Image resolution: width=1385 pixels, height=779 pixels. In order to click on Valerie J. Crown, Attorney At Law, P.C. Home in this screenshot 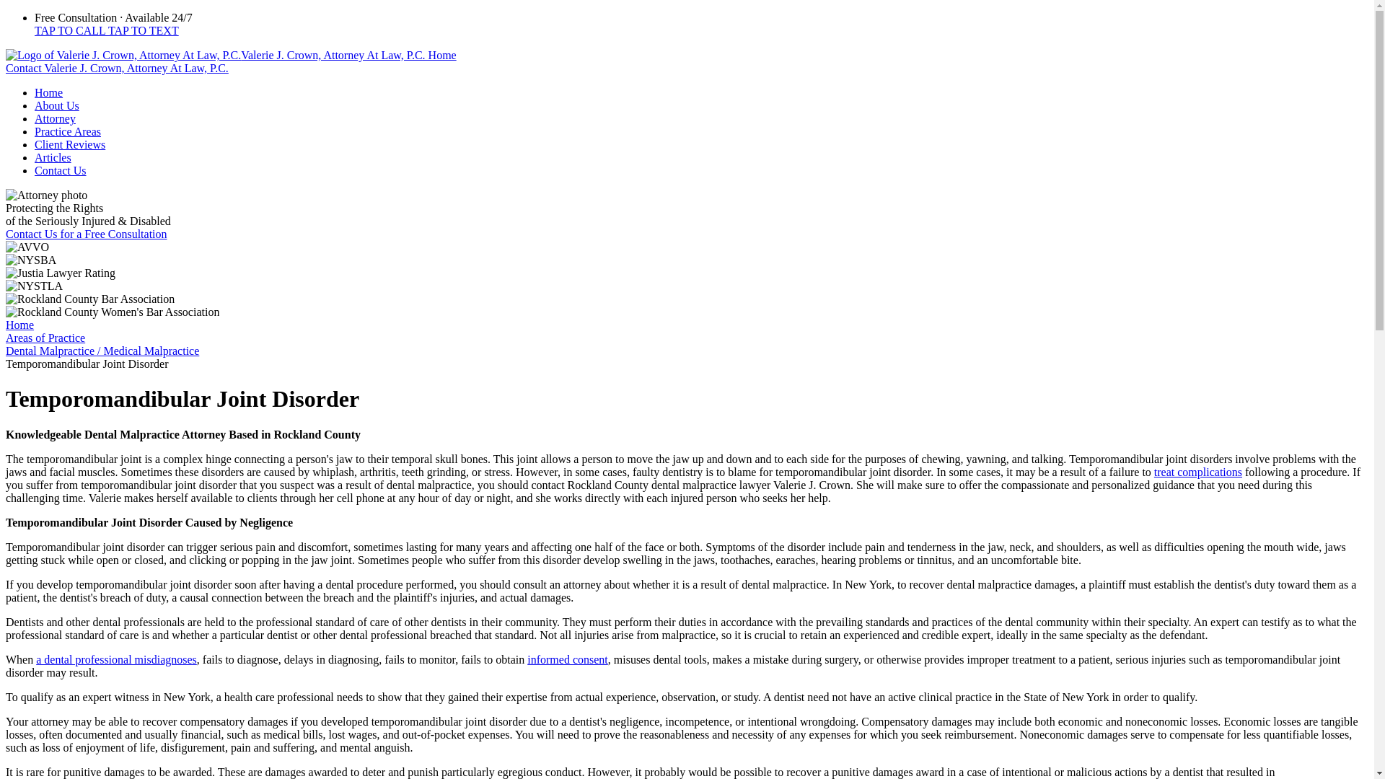, I will do `click(231, 55)`.